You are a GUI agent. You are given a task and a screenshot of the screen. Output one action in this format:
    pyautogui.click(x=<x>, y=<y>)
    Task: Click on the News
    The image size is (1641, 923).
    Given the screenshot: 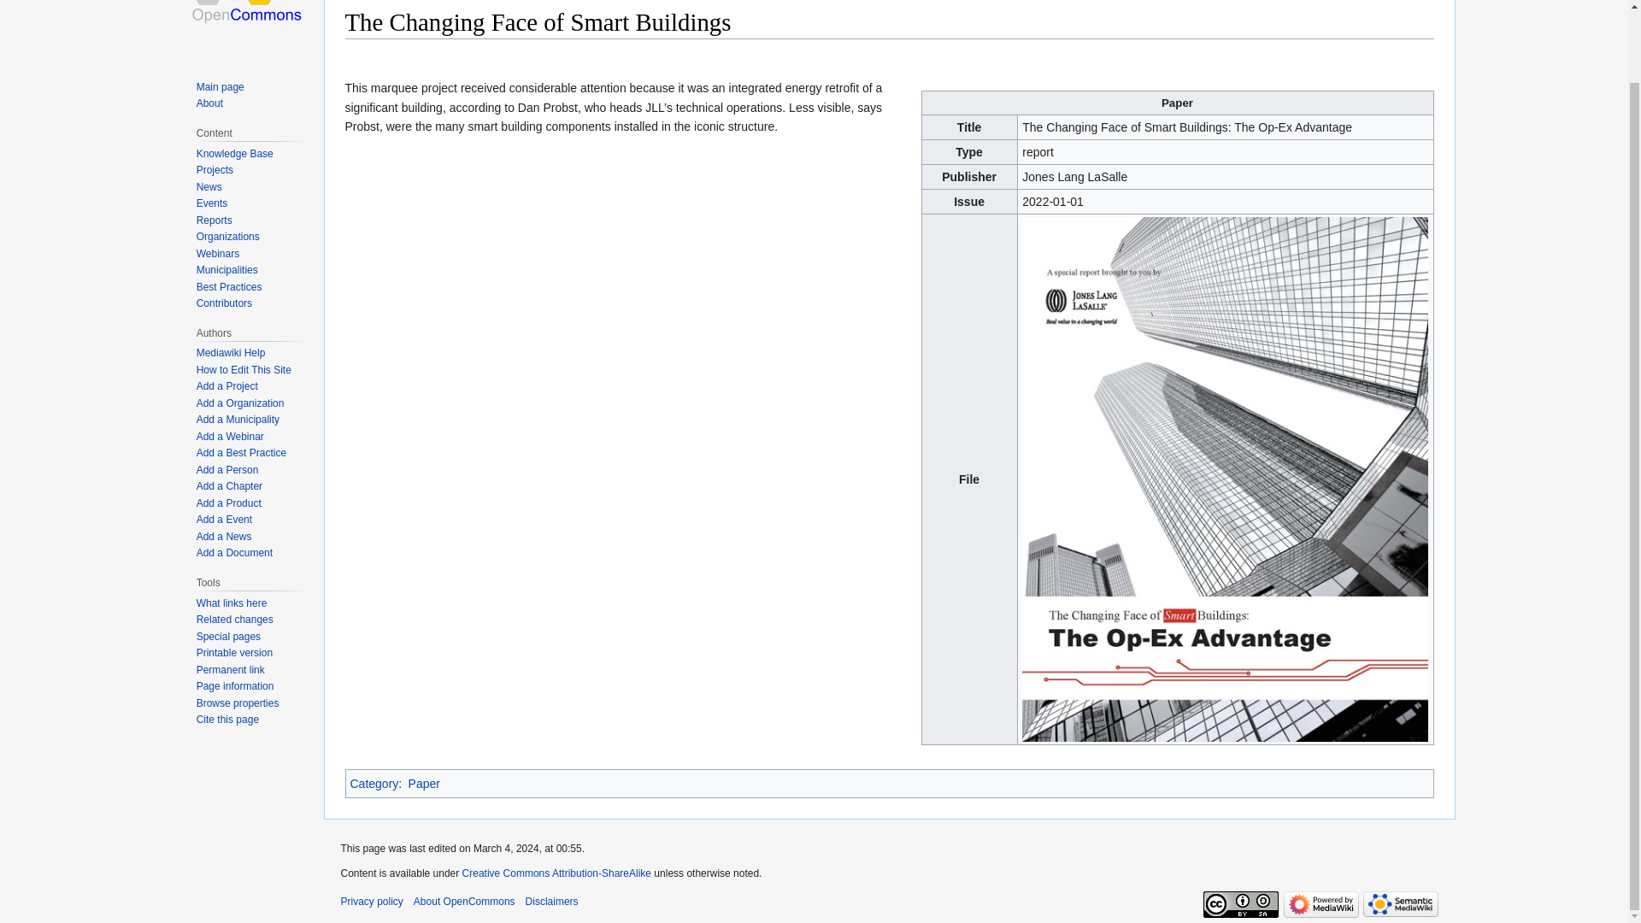 What is the action you would take?
    pyautogui.click(x=209, y=186)
    